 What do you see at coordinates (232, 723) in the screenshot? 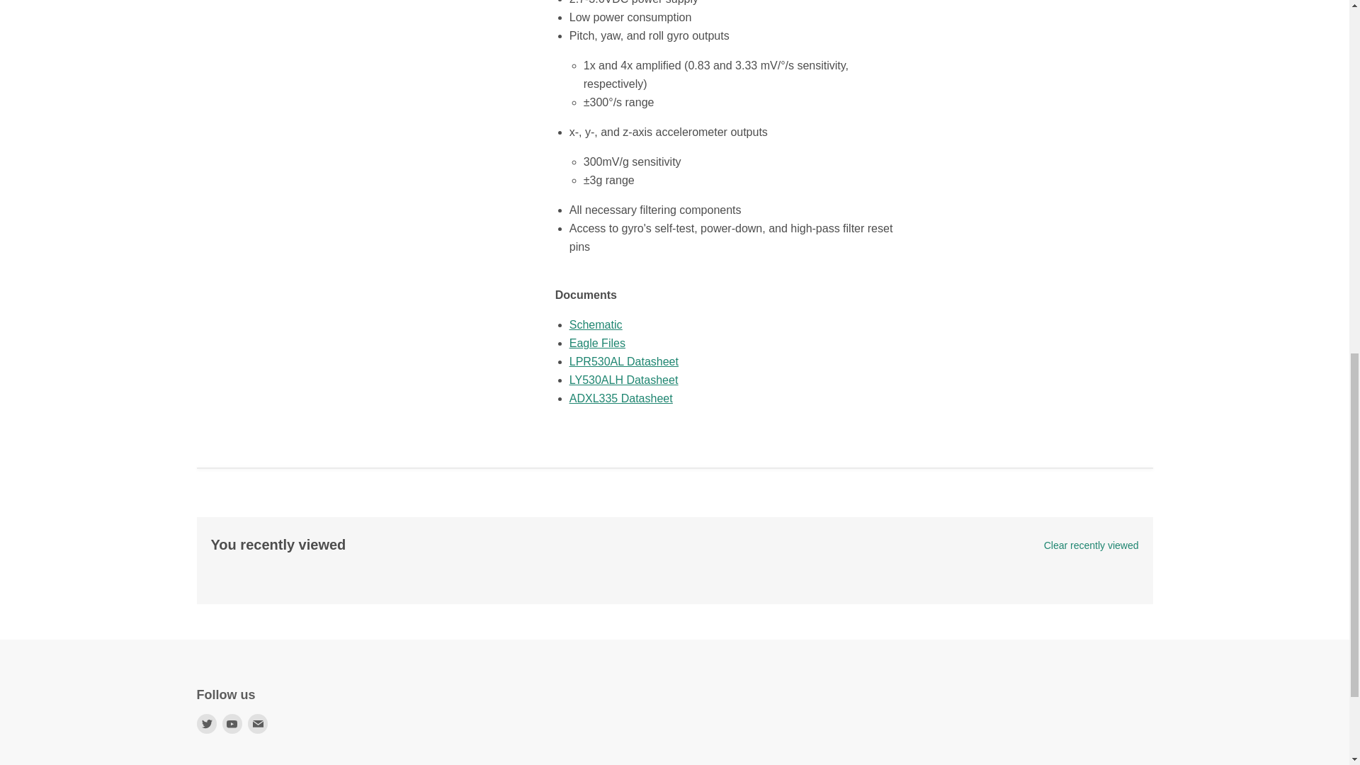
I see `Youtube` at bounding box center [232, 723].